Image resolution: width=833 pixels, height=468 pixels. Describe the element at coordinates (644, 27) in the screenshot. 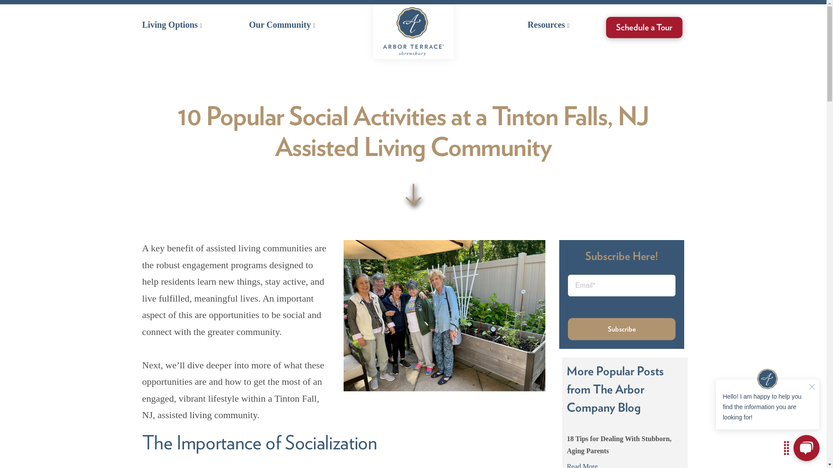

I see `Schedule a Tour` at that location.